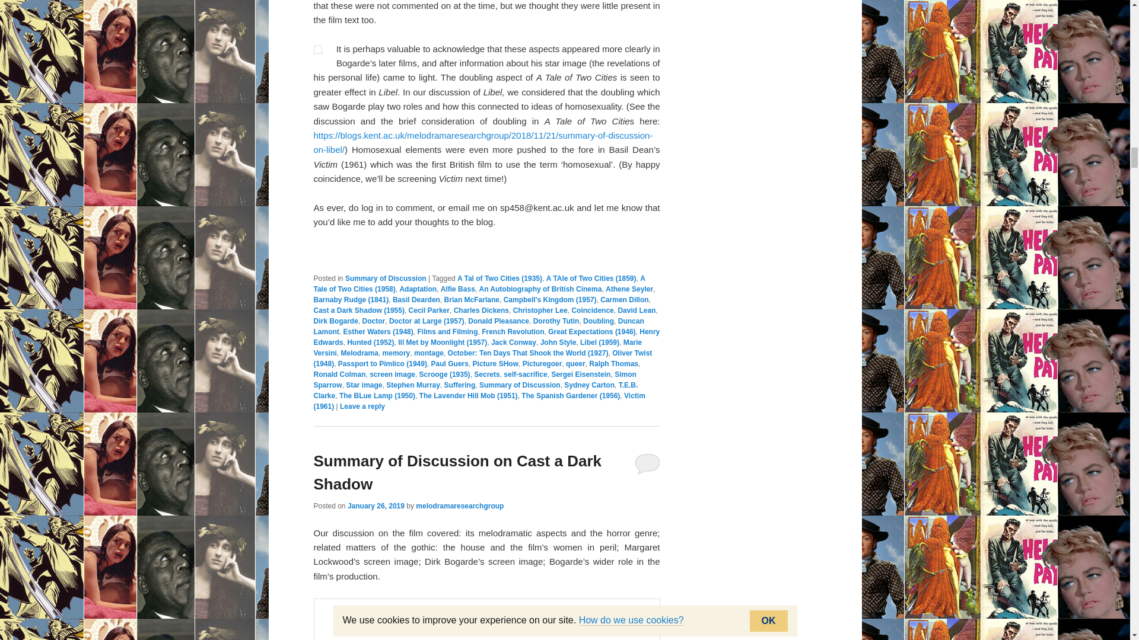 This screenshot has height=640, width=1139. Describe the element at coordinates (459, 505) in the screenshot. I see `View all posts by melodramaresearchgroup` at that location.